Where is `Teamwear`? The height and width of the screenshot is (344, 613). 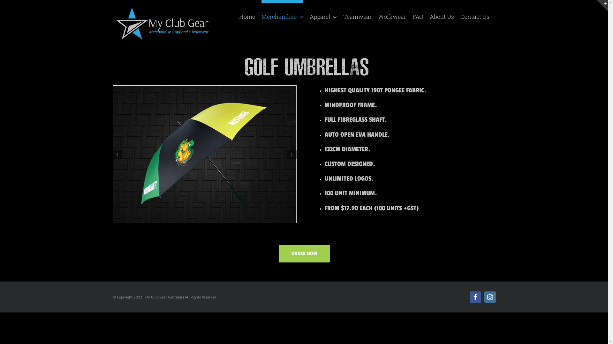
Teamwear is located at coordinates (357, 15).